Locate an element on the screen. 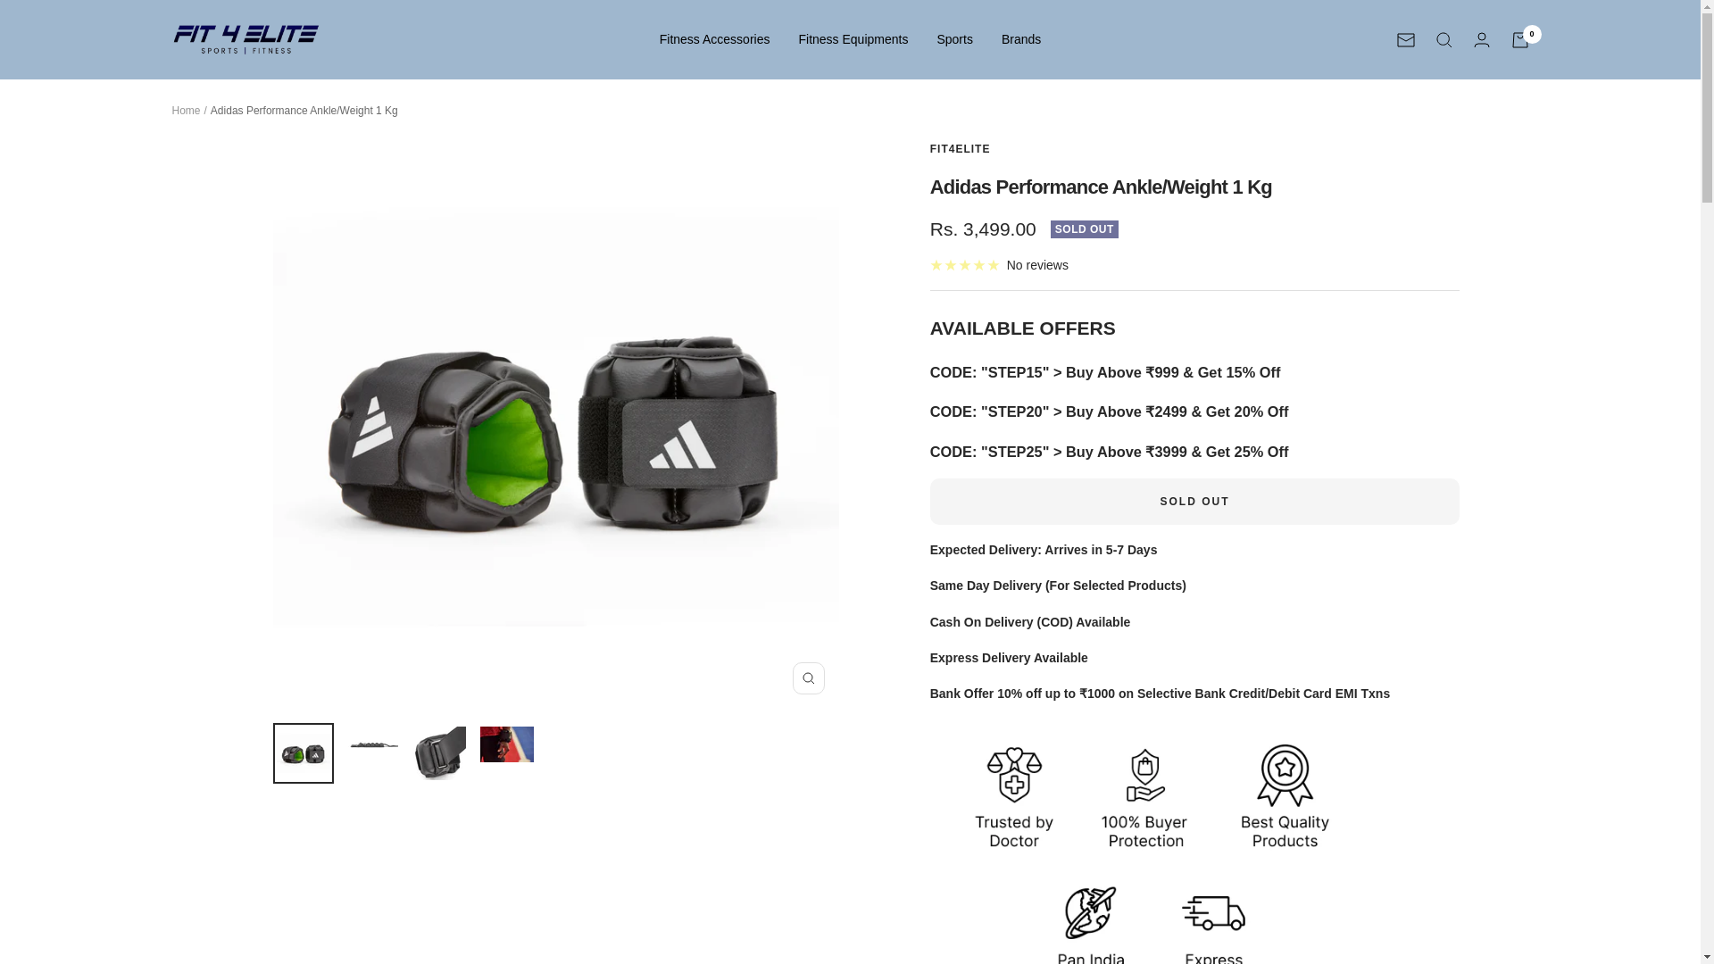 The width and height of the screenshot is (1714, 964). No reviews is located at coordinates (999, 264).